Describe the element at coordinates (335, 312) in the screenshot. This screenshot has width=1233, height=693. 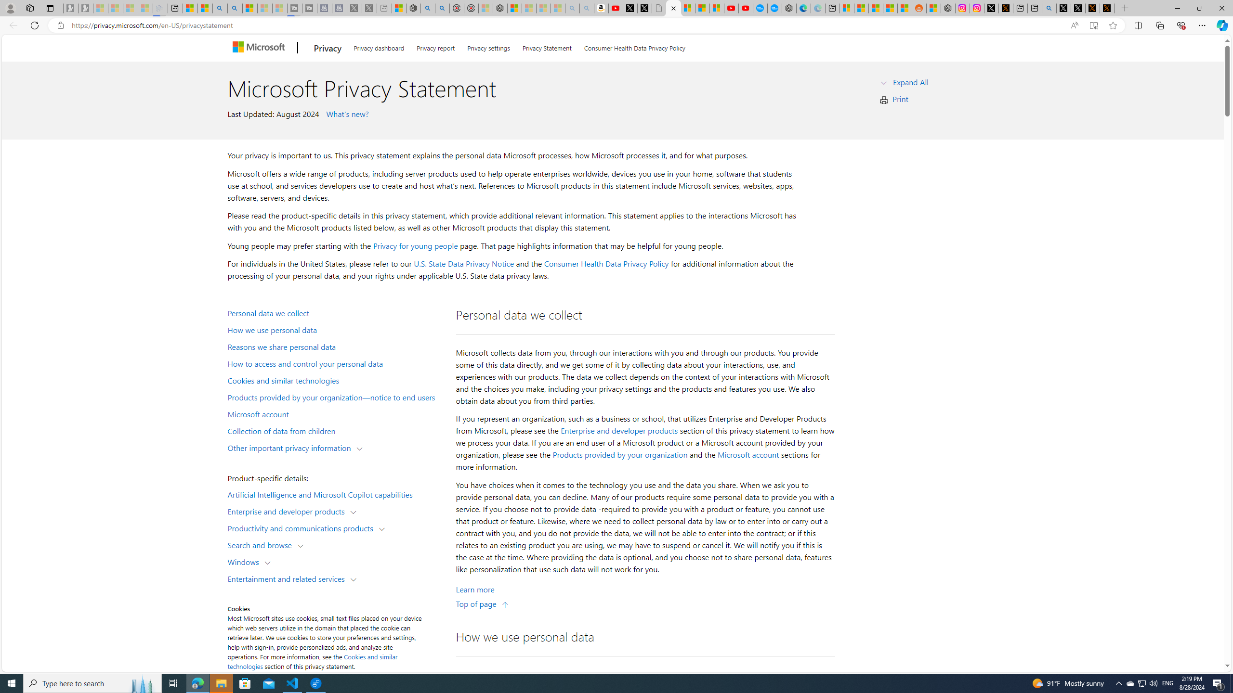
I see `Personal data we collect` at that location.